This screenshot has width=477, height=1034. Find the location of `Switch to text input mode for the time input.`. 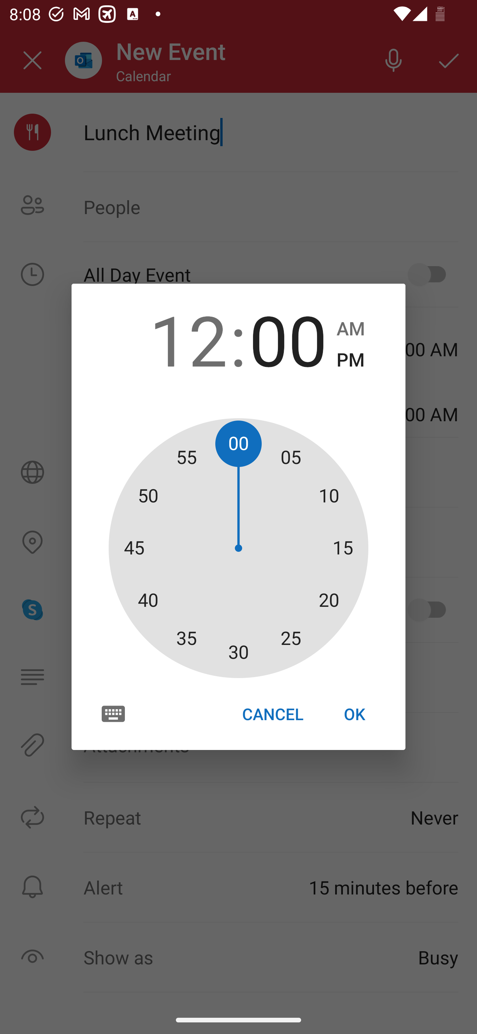

Switch to text input mode for the time input. is located at coordinates (113, 713).